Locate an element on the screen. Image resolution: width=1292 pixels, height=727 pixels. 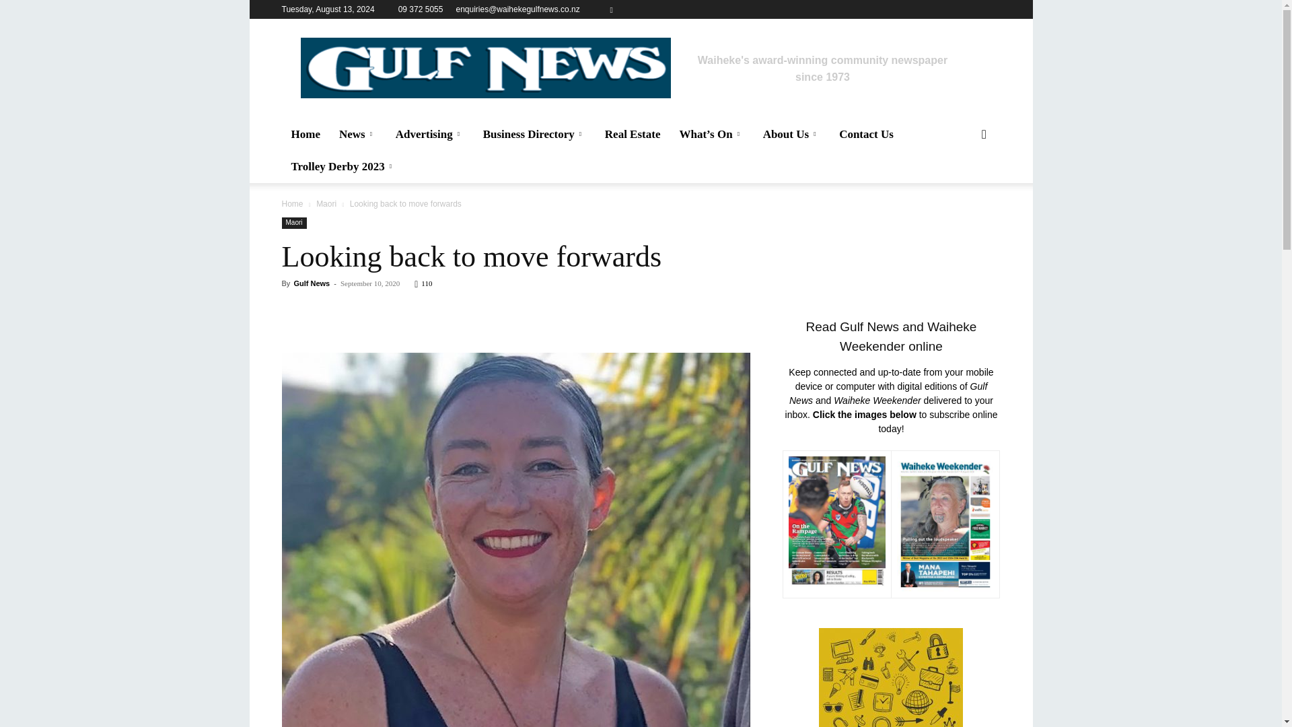
Best Independent Community Newspaper 2022 is located at coordinates (485, 67).